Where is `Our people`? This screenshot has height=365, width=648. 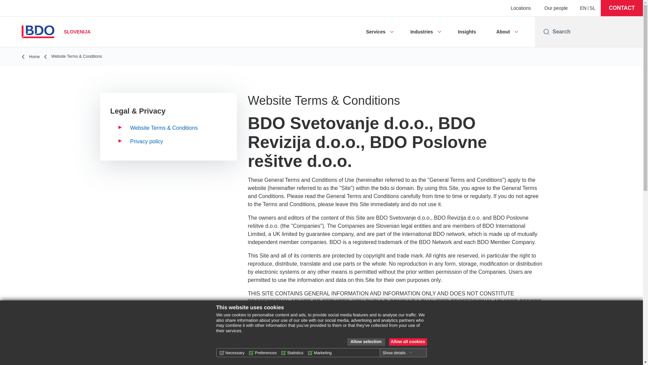 Our people is located at coordinates (556, 8).